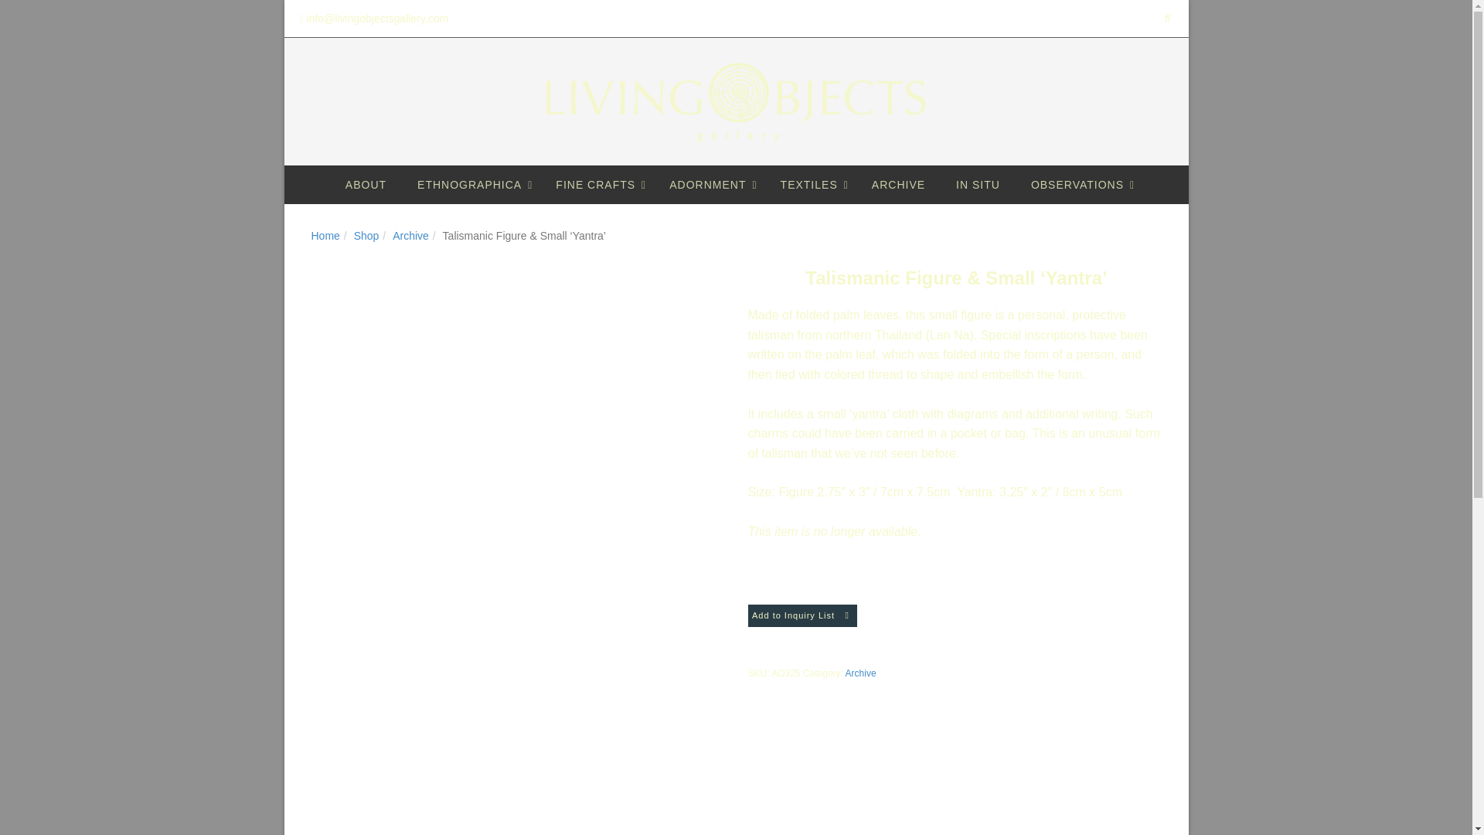  What do you see at coordinates (471, 184) in the screenshot?
I see `ETHNOGRAPHICA` at bounding box center [471, 184].